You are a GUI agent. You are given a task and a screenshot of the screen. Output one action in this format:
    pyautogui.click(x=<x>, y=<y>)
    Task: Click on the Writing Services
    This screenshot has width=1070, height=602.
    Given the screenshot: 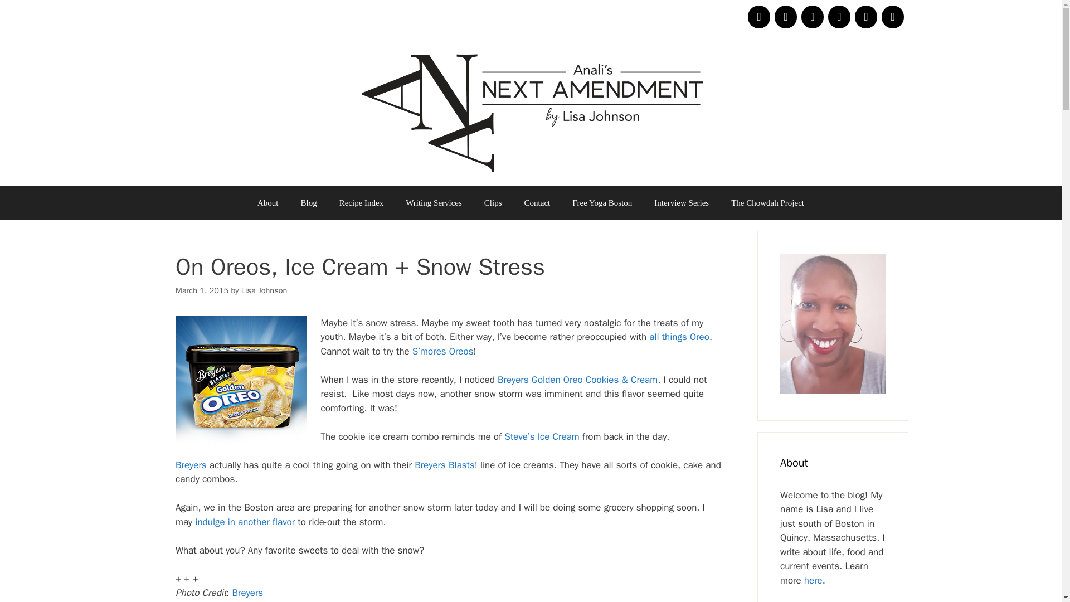 What is the action you would take?
    pyautogui.click(x=434, y=203)
    